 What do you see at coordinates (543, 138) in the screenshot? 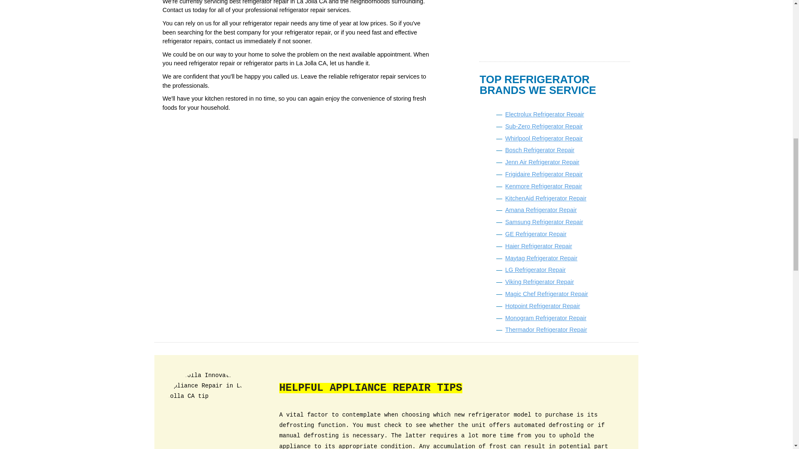
I see `Whirlpool` at bounding box center [543, 138].